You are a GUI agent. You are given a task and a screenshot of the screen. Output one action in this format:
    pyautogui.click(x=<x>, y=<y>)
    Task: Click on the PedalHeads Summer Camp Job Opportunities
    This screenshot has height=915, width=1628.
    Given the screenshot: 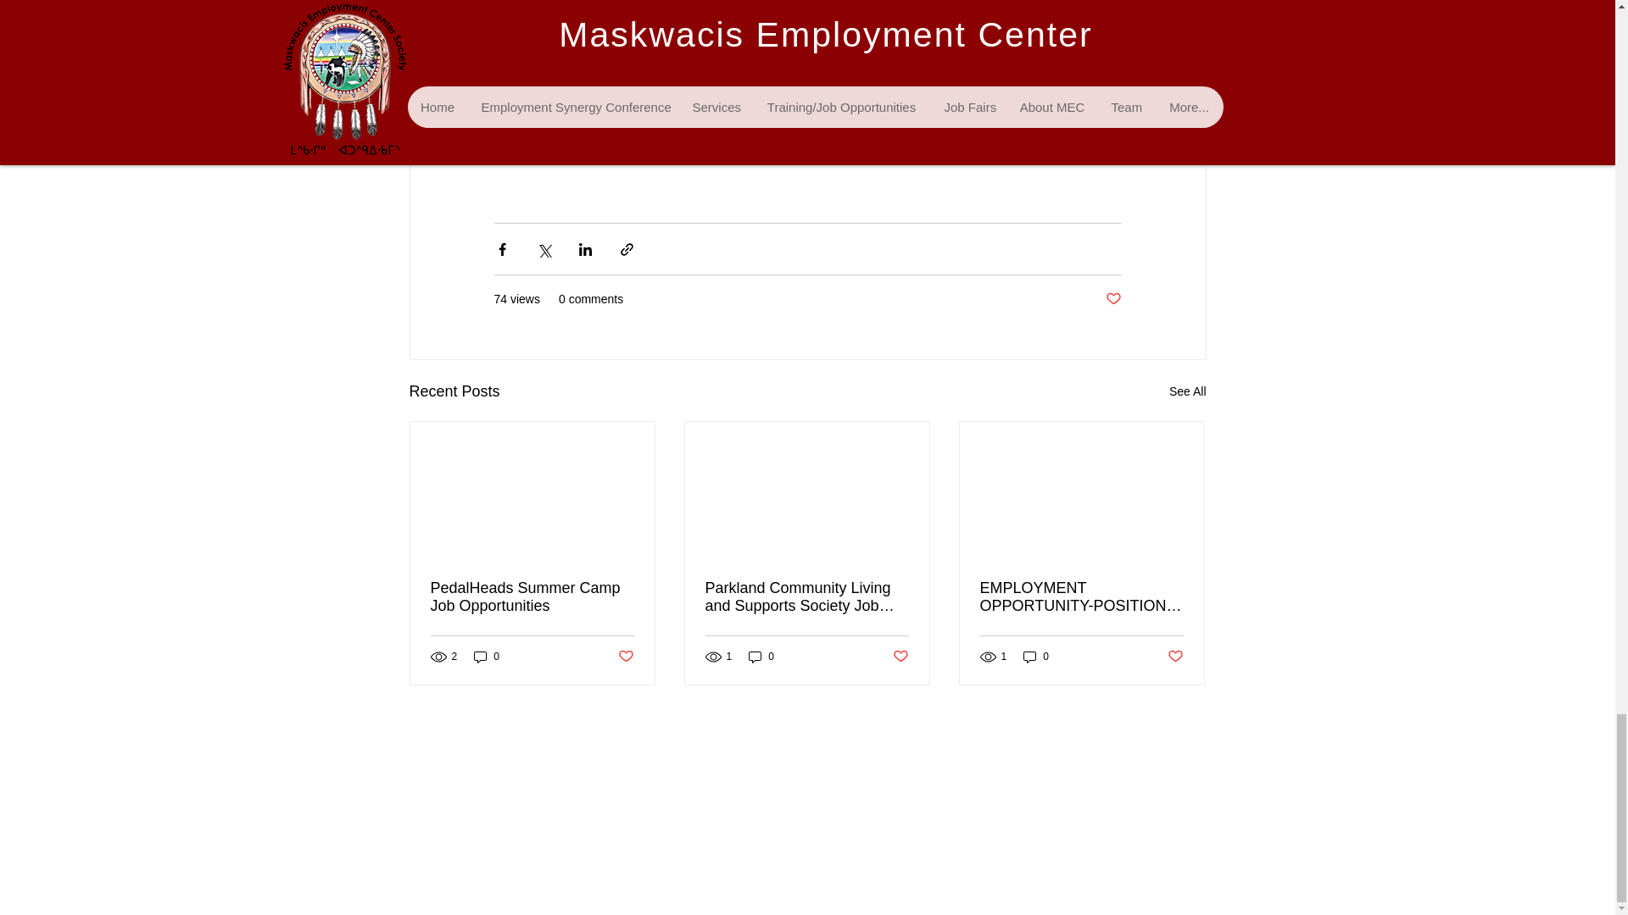 What is the action you would take?
    pyautogui.click(x=532, y=596)
    